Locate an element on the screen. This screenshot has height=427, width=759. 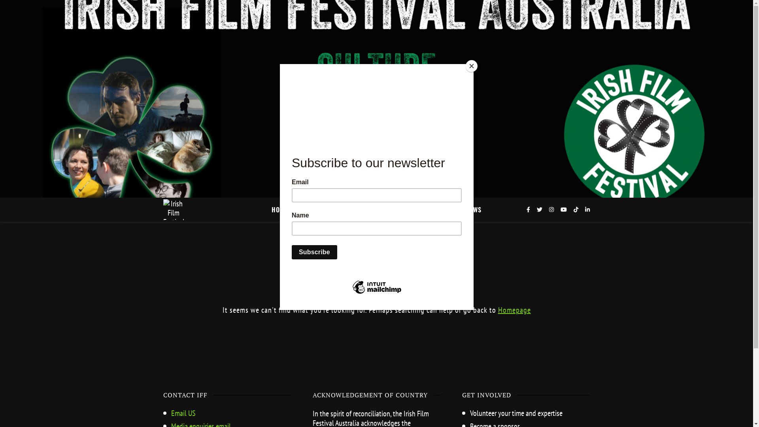
LATEST NEWS is located at coordinates (460, 210).